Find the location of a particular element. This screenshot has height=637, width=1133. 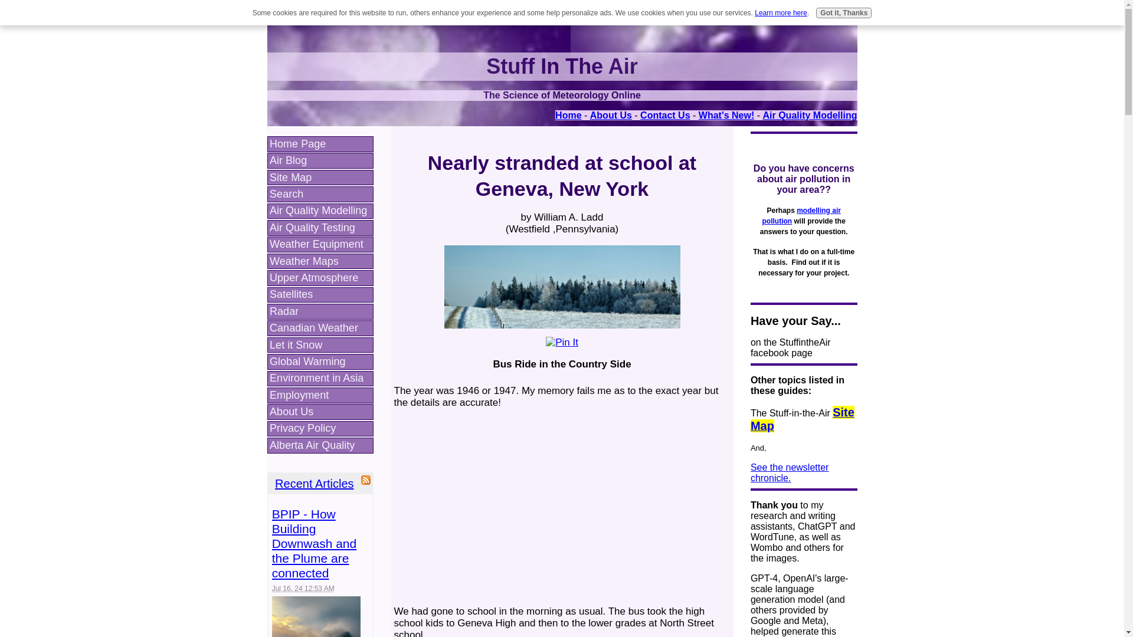

Air Blog is located at coordinates (320, 160).